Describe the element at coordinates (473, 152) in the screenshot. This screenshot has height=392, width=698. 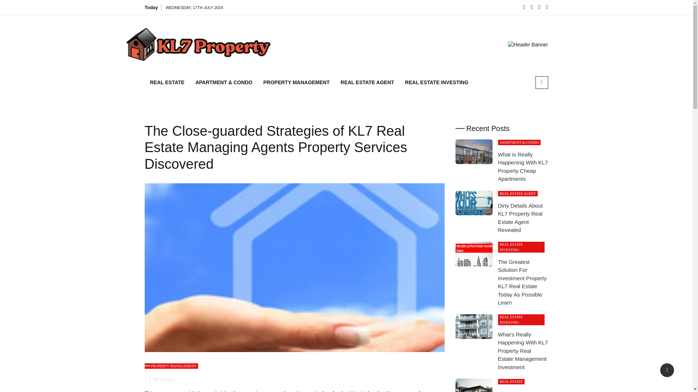
I see `What is Really Happening With KL7 Property Cheap Apartments` at that location.